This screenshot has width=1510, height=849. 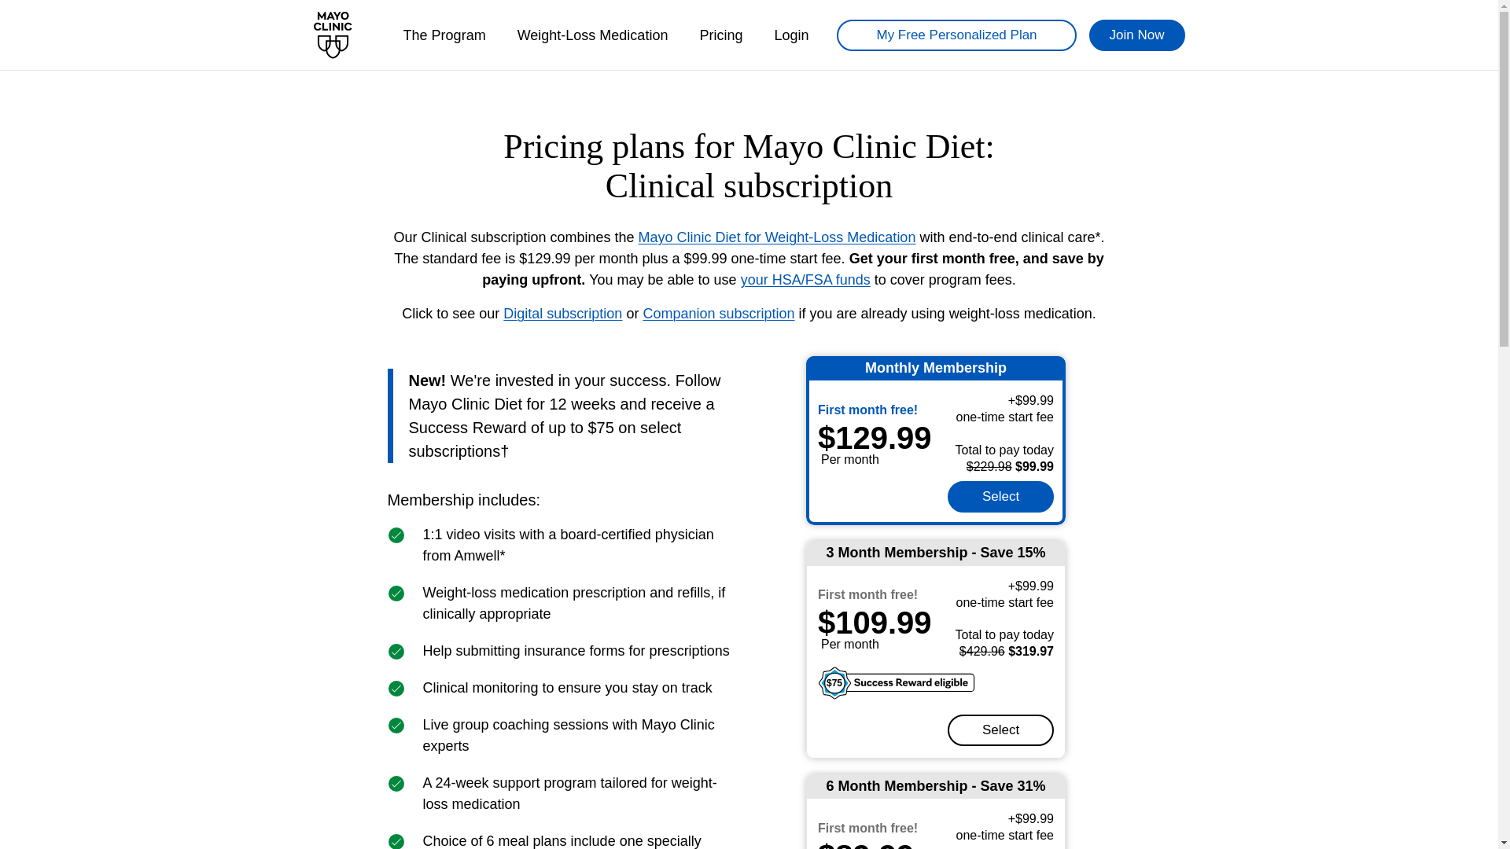 What do you see at coordinates (1000, 730) in the screenshot?
I see `Select` at bounding box center [1000, 730].